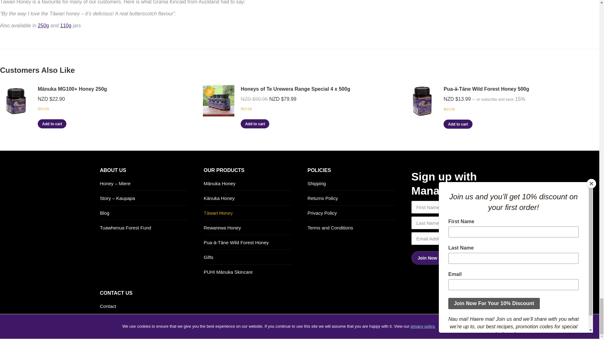 This screenshot has width=604, height=339. Describe the element at coordinates (446, 223) in the screenshot. I see `Last Name` at that location.